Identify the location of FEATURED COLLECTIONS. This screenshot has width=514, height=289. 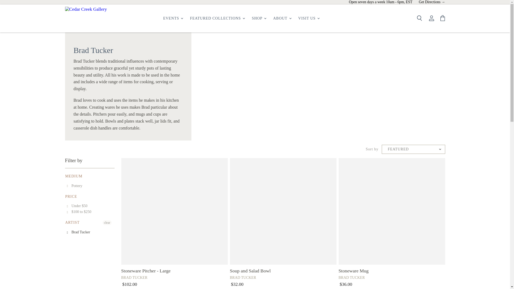
(217, 18).